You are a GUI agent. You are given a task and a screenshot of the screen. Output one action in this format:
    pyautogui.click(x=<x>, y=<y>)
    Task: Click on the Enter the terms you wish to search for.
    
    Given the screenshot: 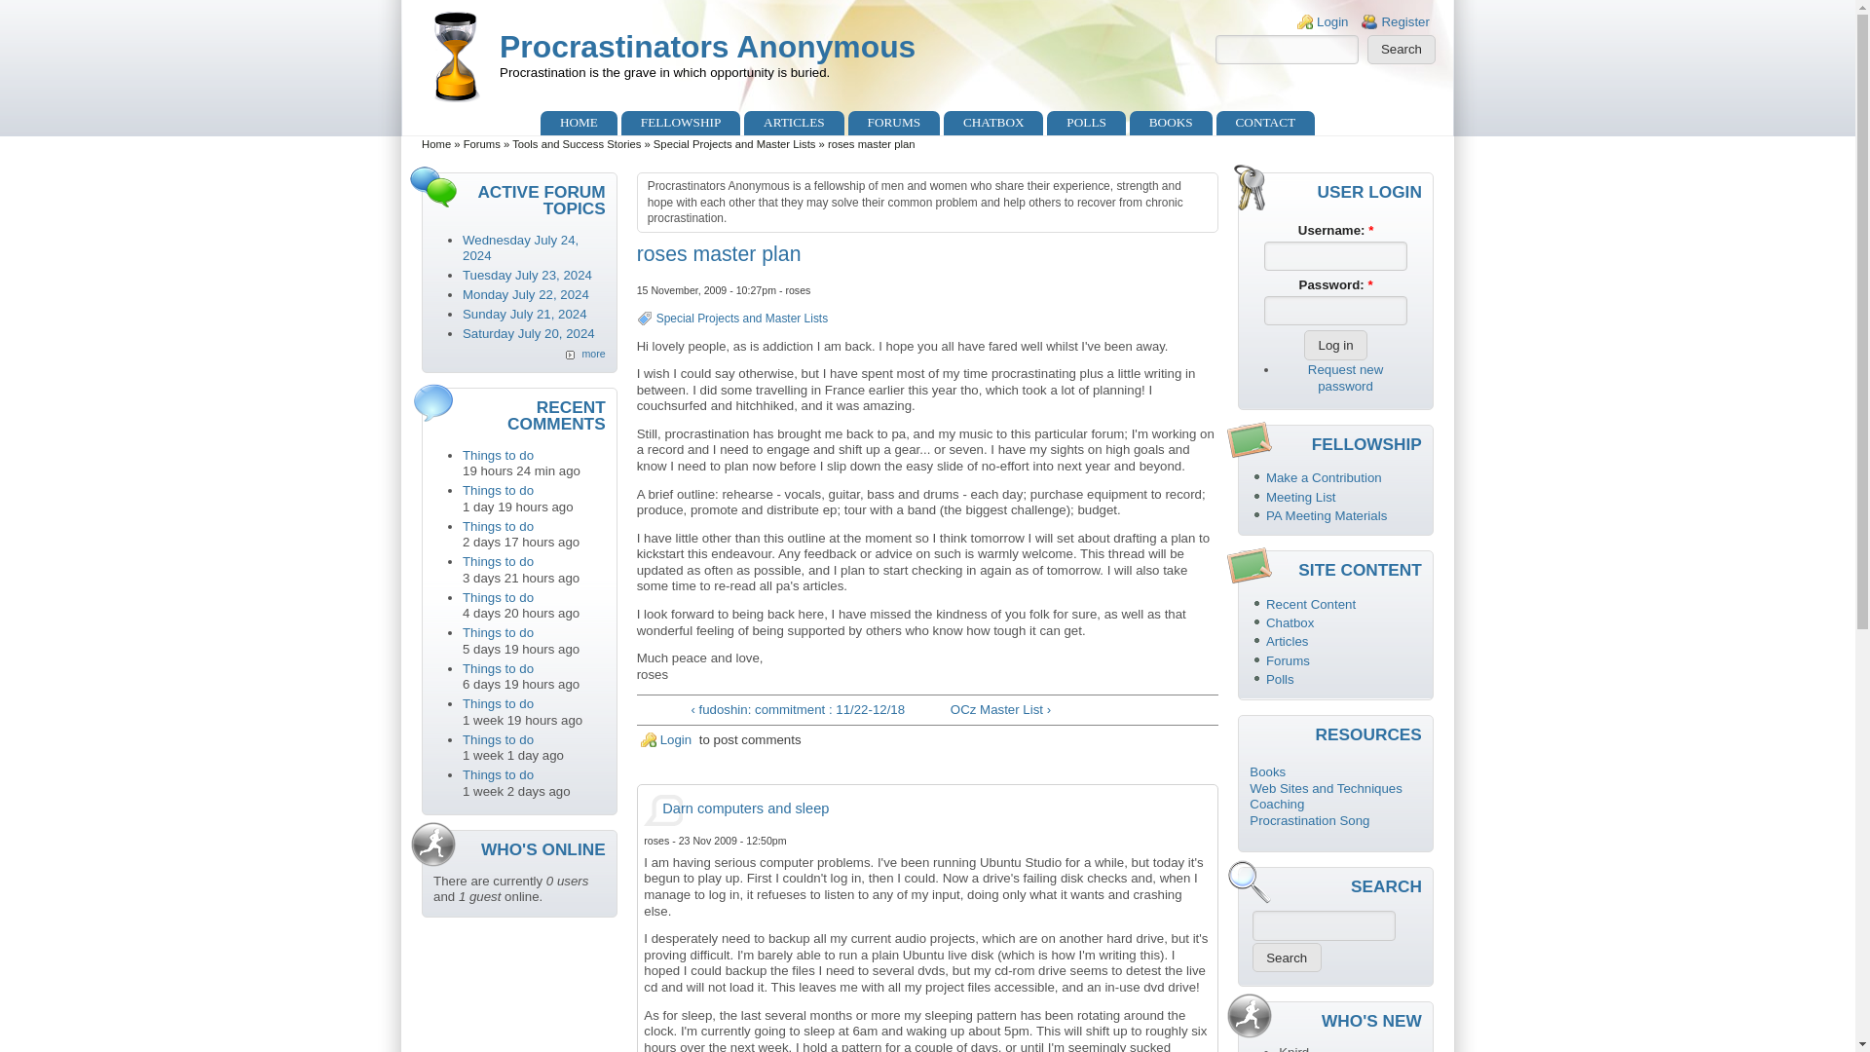 What is the action you would take?
    pyautogui.click(x=1288, y=49)
    